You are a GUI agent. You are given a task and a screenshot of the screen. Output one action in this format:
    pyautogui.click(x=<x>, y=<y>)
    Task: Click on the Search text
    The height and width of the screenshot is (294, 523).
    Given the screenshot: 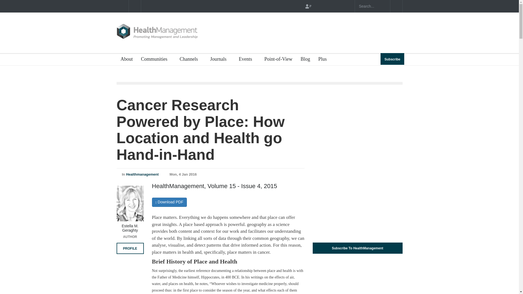 What is the action you would take?
    pyautogui.click(x=372, y=6)
    